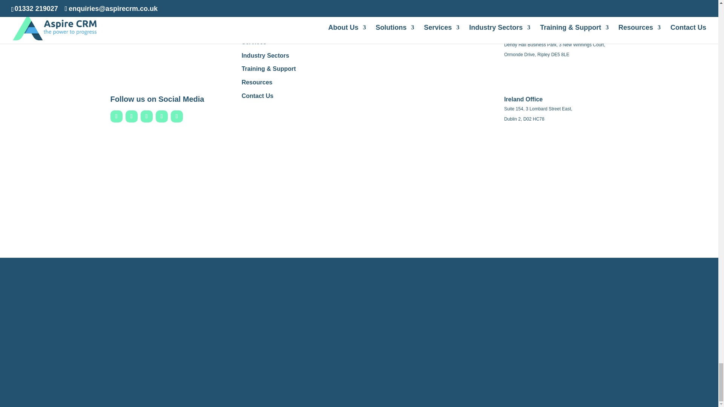 Image resolution: width=724 pixels, height=407 pixels. Describe the element at coordinates (176, 116) in the screenshot. I see `Follow on TikTok` at that location.